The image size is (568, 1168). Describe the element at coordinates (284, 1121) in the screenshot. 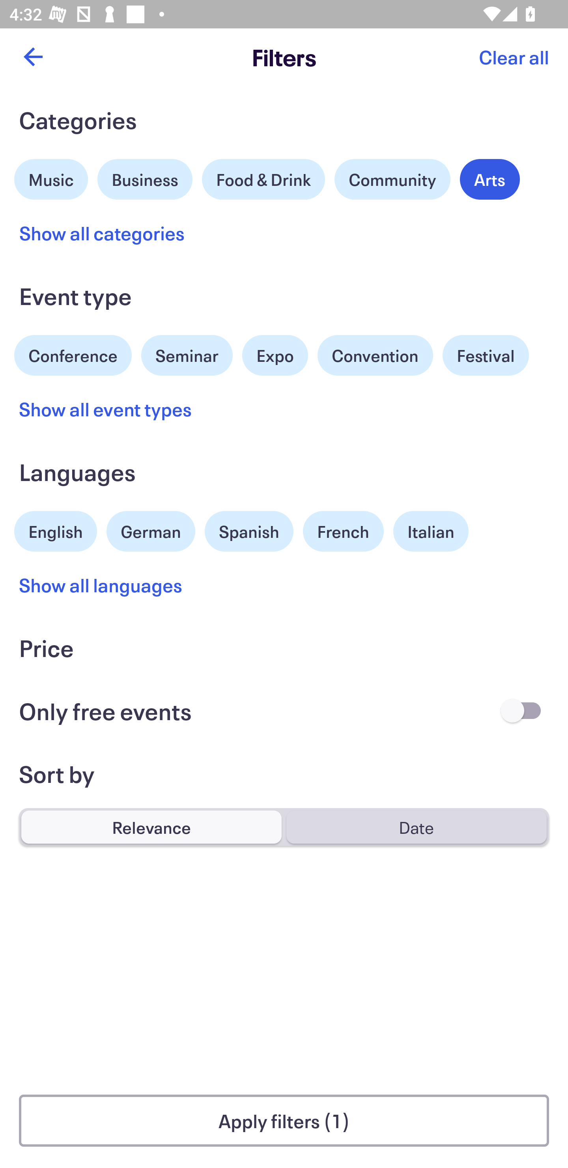

I see `Apply filters (1)` at that location.